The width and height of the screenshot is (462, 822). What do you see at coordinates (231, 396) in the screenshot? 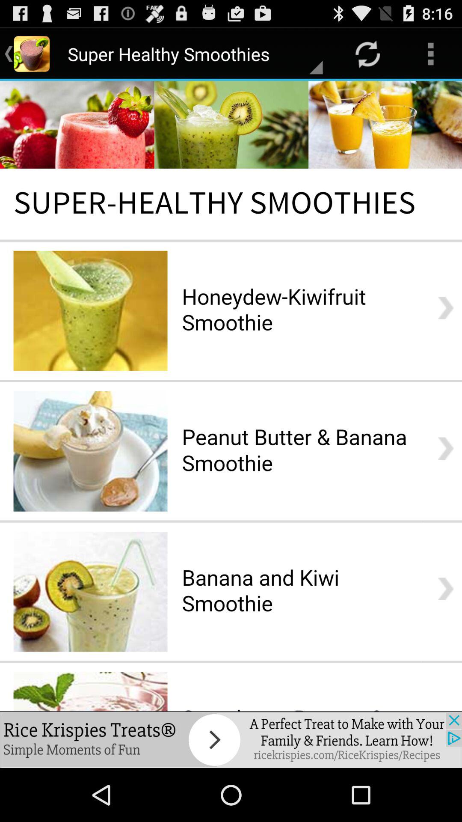
I see `front end` at bounding box center [231, 396].